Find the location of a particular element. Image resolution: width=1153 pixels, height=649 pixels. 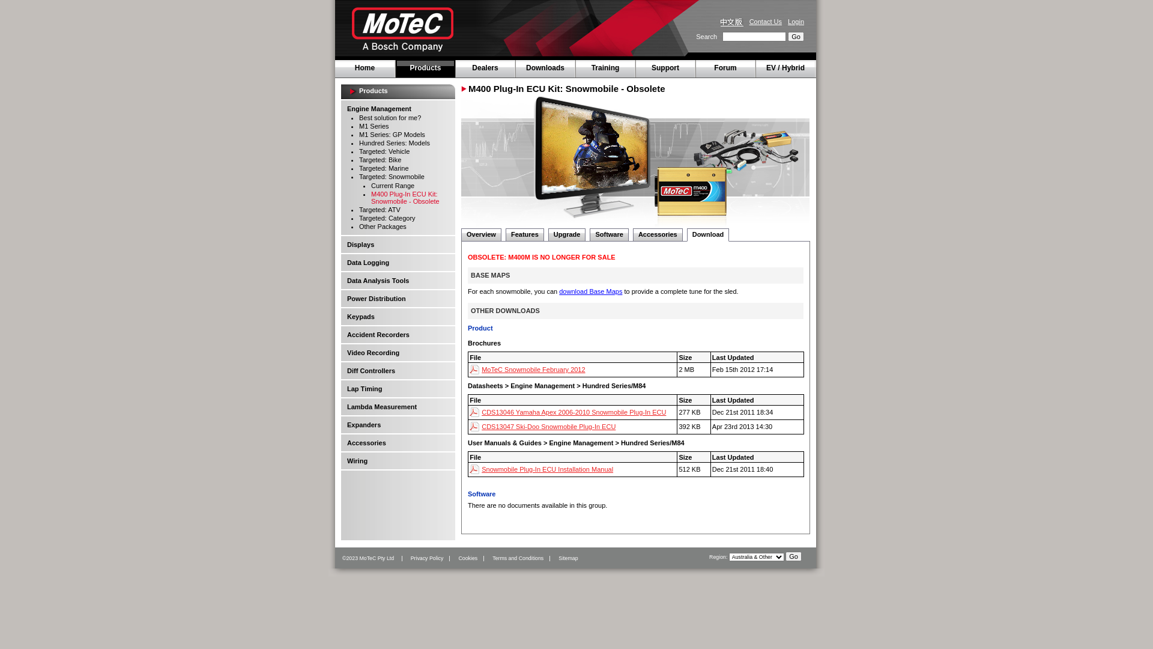

Targeted: Marine is located at coordinates (384, 168).